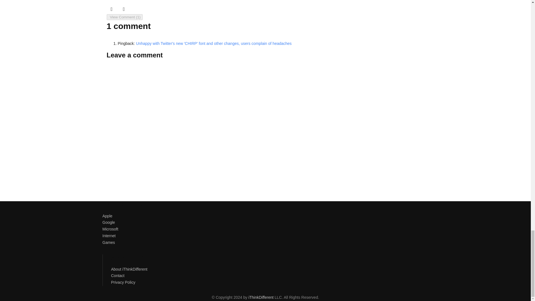  Describe the element at coordinates (124, 9) in the screenshot. I see `Send me an email!` at that location.